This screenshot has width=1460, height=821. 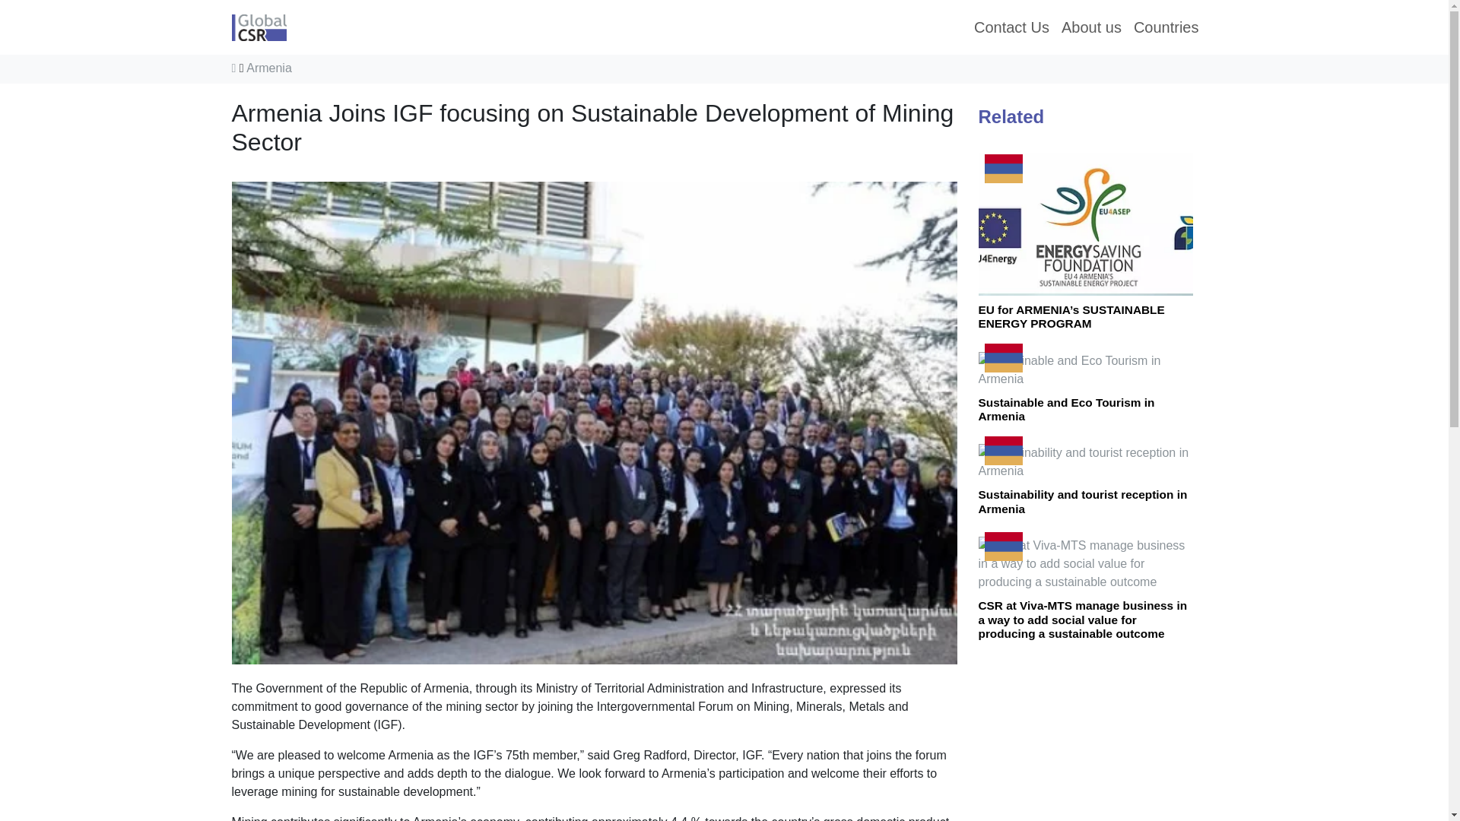 I want to click on About us, so click(x=1091, y=27).